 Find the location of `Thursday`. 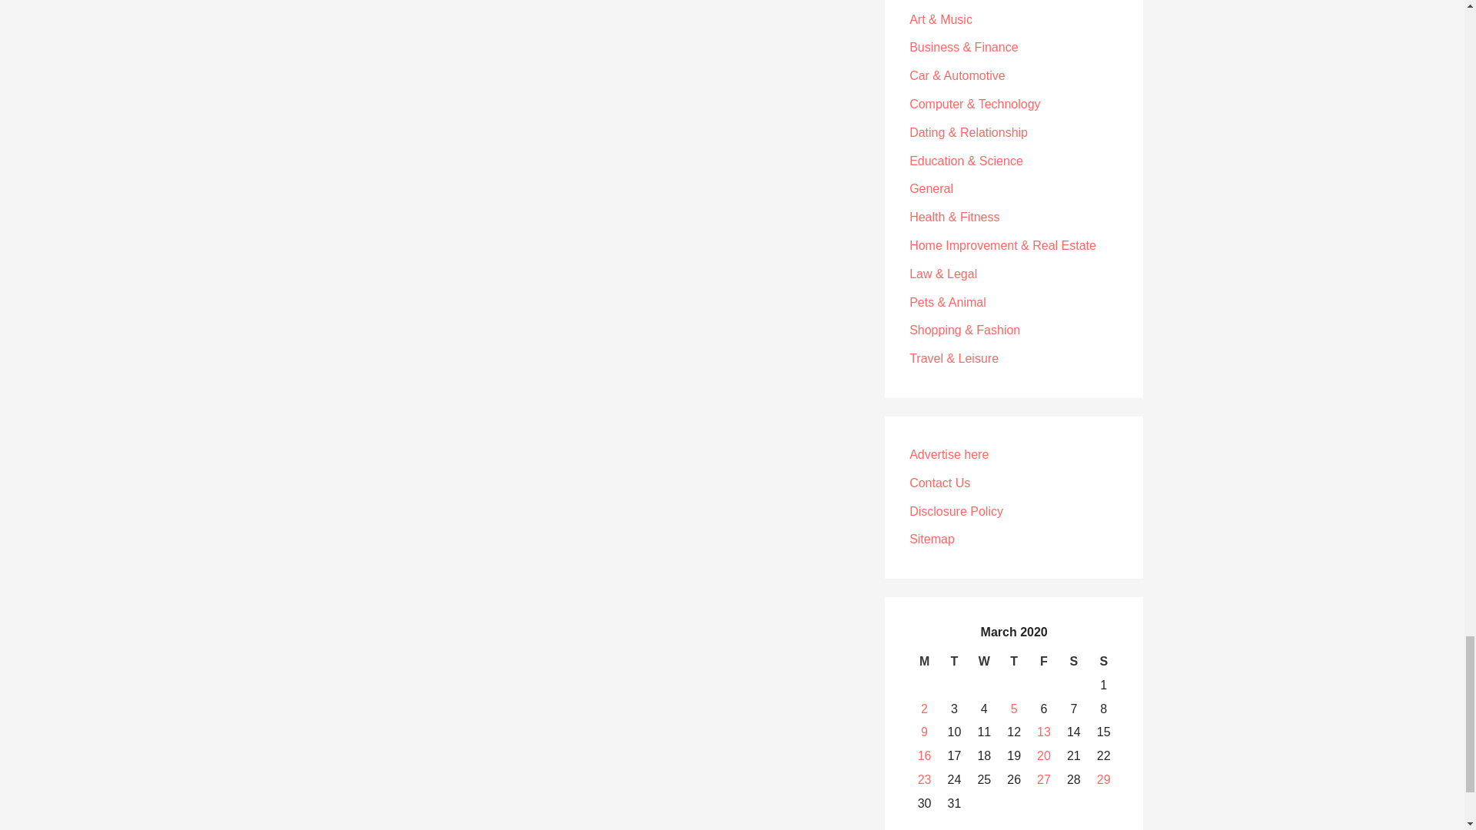

Thursday is located at coordinates (1013, 661).